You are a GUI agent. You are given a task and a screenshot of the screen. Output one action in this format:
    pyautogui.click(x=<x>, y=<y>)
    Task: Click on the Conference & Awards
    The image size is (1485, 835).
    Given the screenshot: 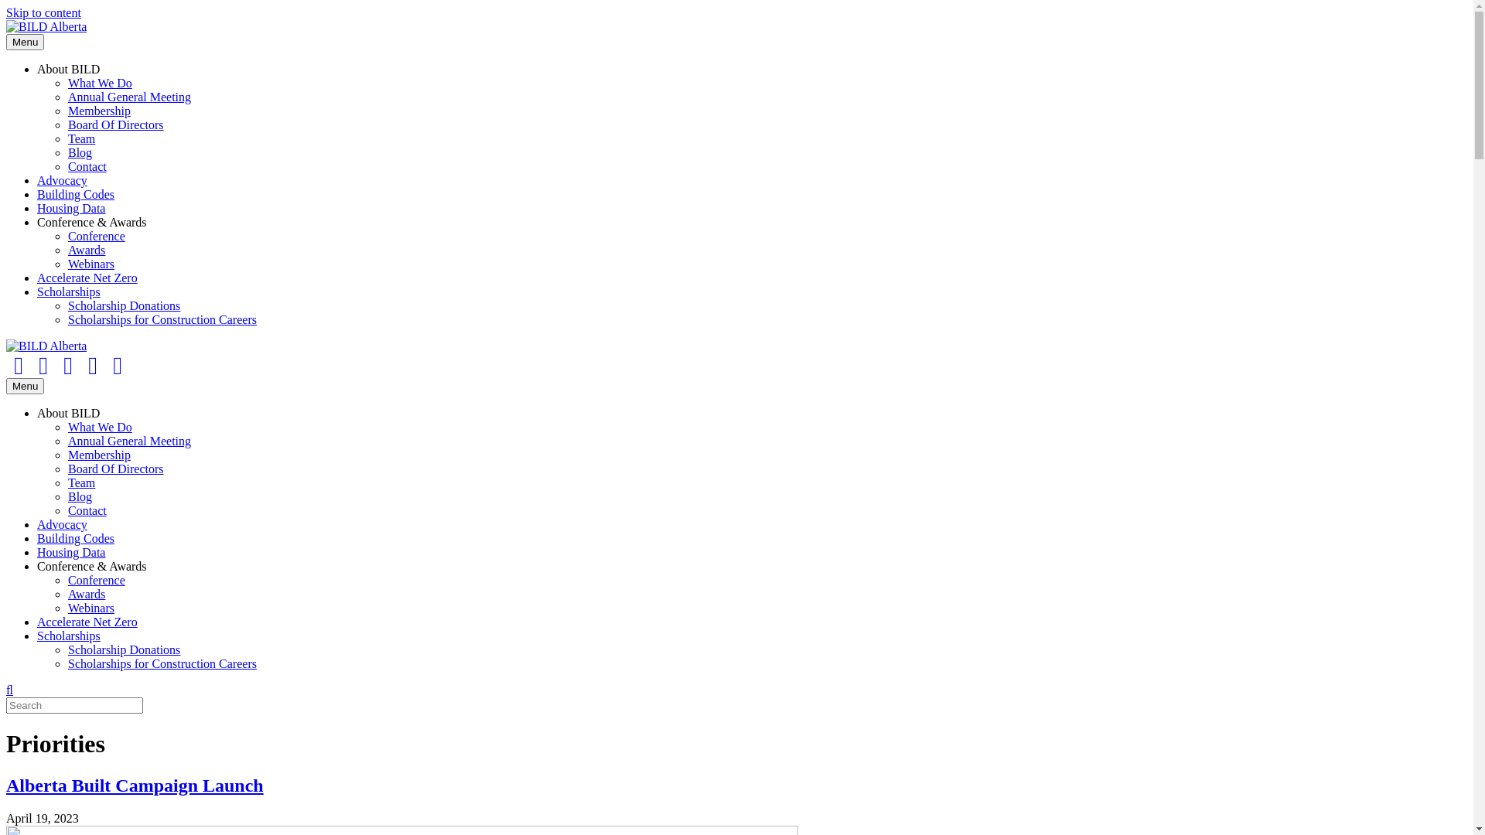 What is the action you would take?
    pyautogui.click(x=92, y=566)
    